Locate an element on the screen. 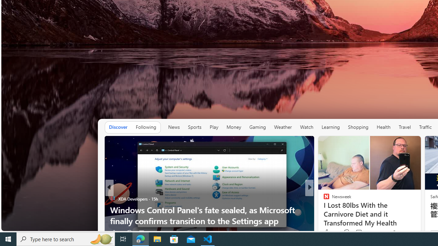  XDA Developers is located at coordinates (323, 210).